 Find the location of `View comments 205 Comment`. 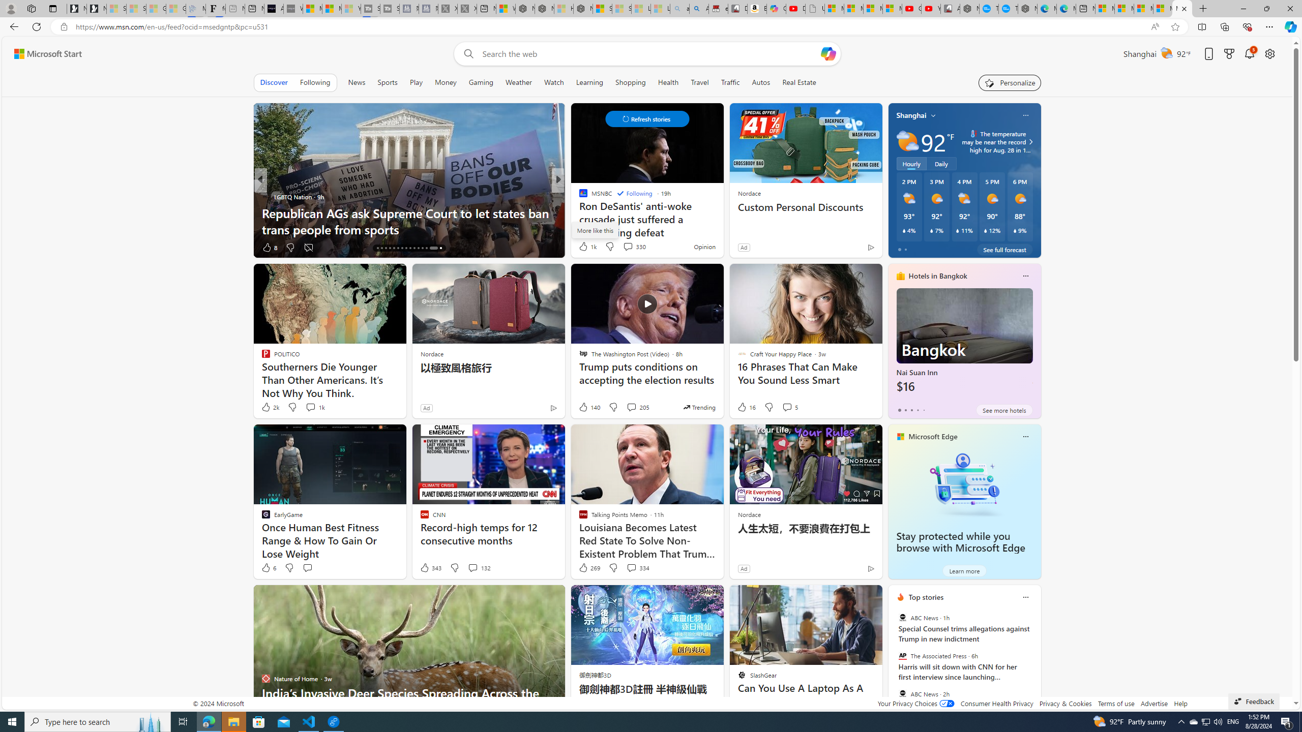

View comments 205 Comment is located at coordinates (638, 407).